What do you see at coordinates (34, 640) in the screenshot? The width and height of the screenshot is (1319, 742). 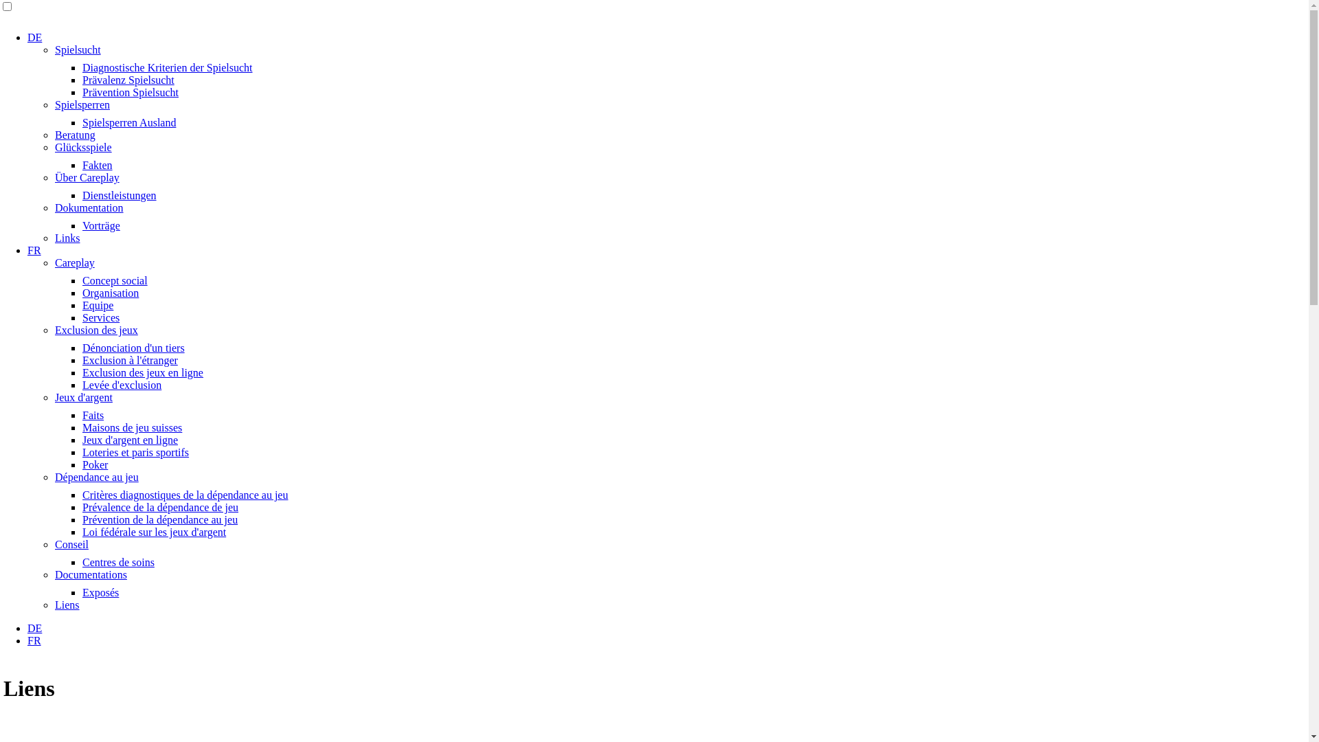 I see `FR` at bounding box center [34, 640].